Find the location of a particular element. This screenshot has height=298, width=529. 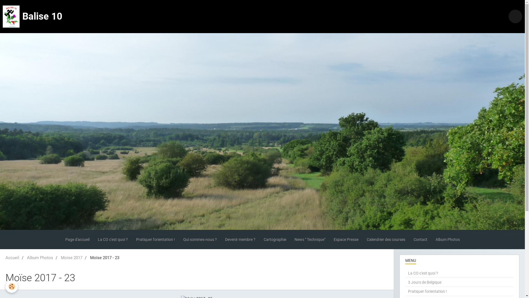

Balise 10 is located at coordinates (33, 17).